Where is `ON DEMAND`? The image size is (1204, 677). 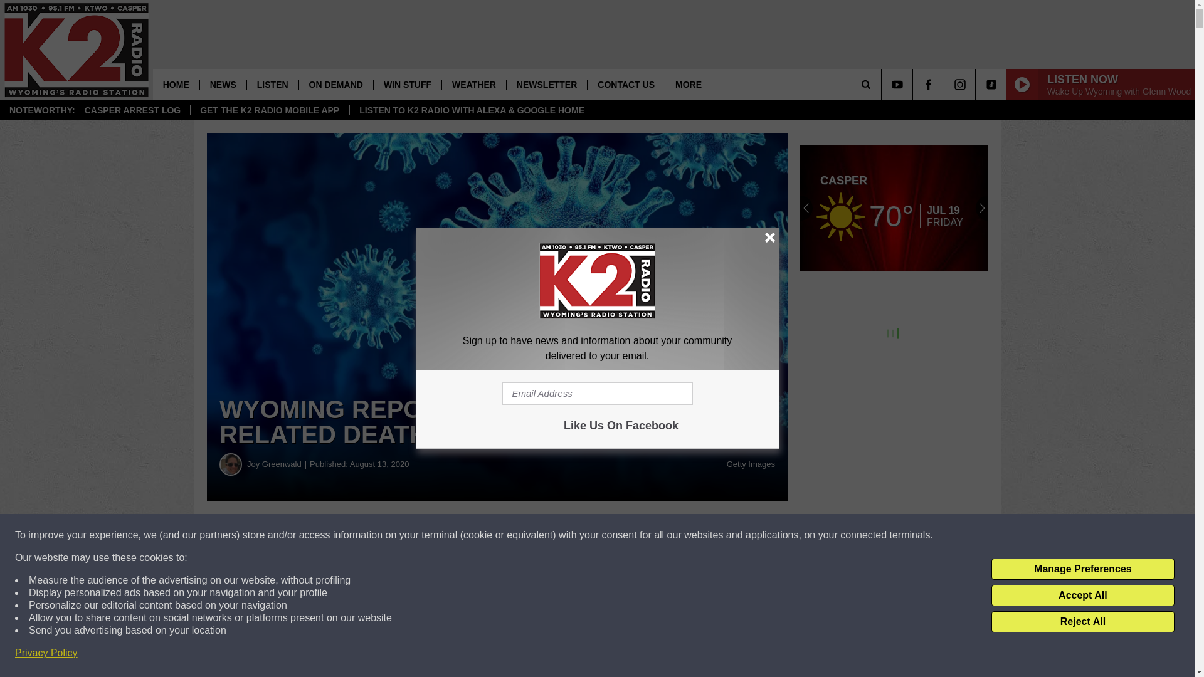
ON DEMAND is located at coordinates (336, 84).